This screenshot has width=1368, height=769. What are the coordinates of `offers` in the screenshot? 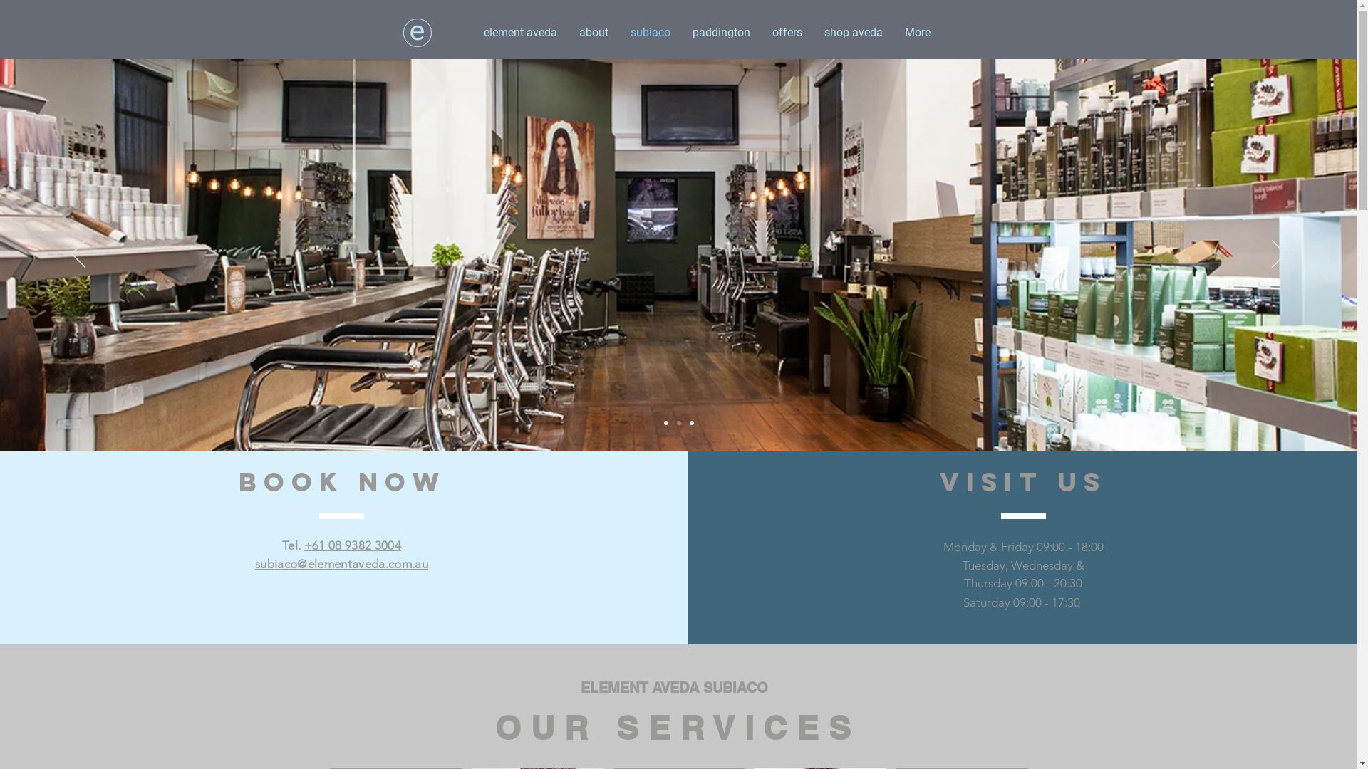 It's located at (787, 33).